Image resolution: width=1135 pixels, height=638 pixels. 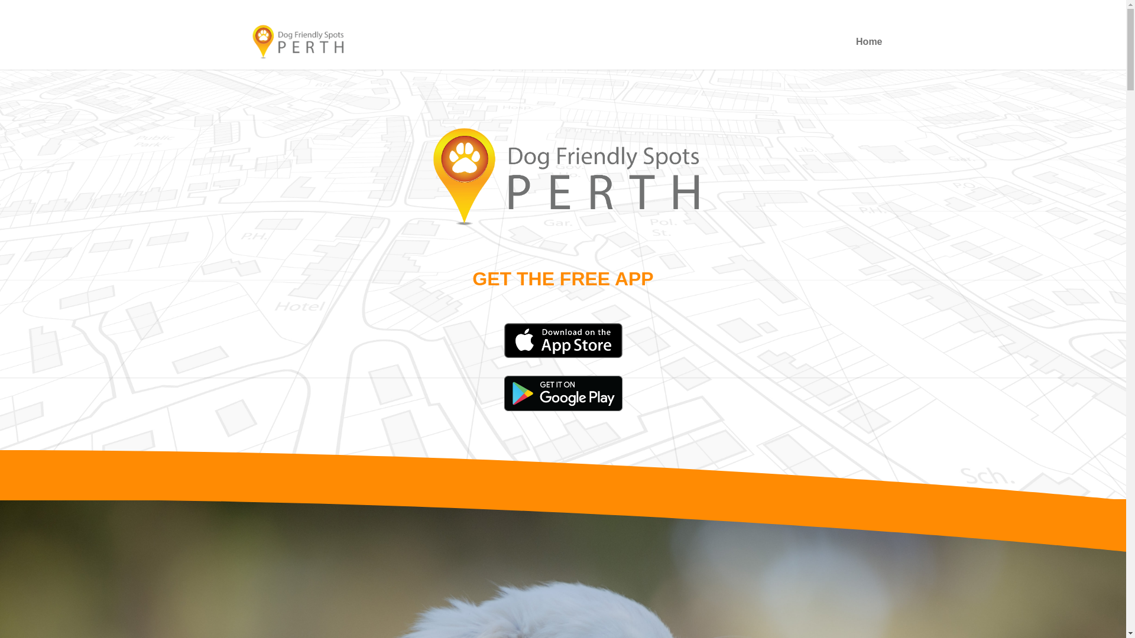 I want to click on Home, so click(x=869, y=54).